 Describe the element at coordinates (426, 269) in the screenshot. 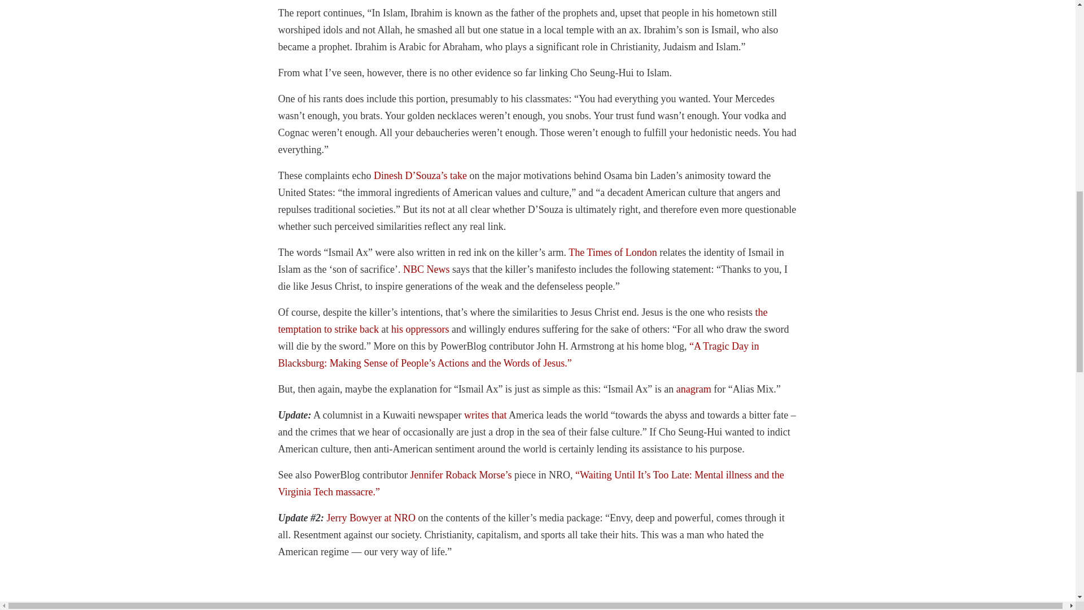

I see `NBC News` at that location.